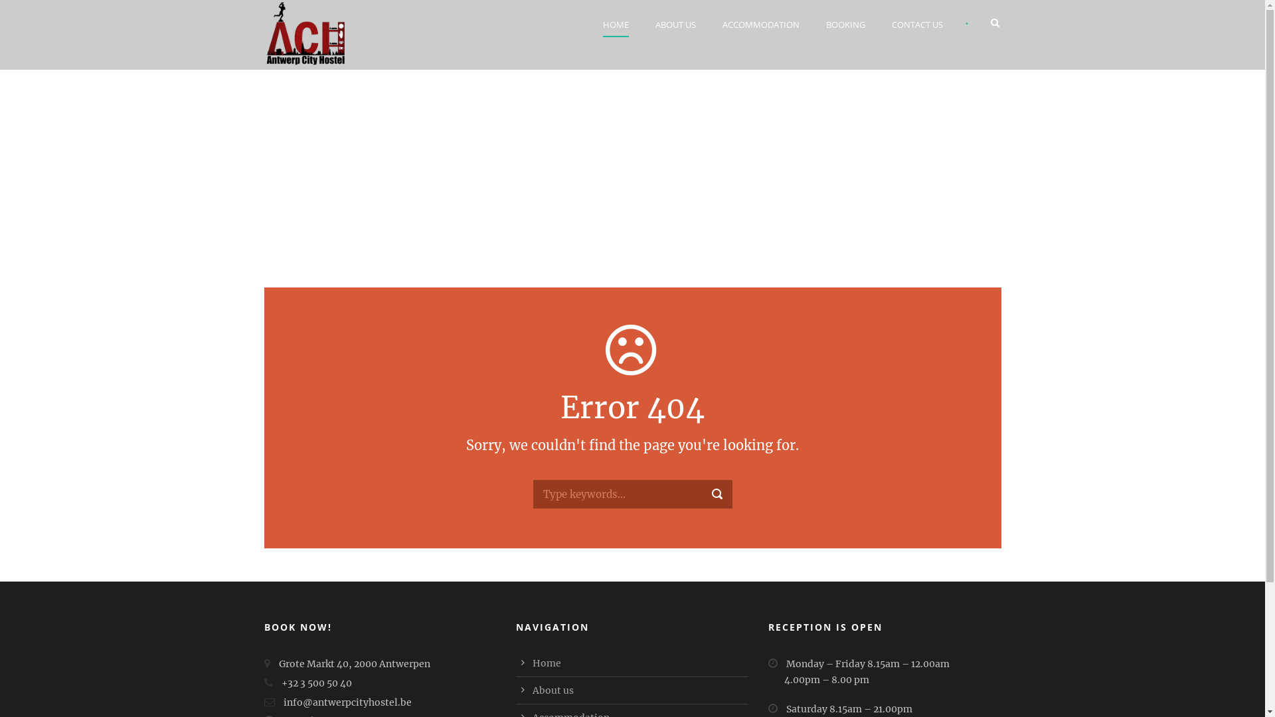 This screenshot has width=1275, height=717. What do you see at coordinates (547, 663) in the screenshot?
I see `Home` at bounding box center [547, 663].